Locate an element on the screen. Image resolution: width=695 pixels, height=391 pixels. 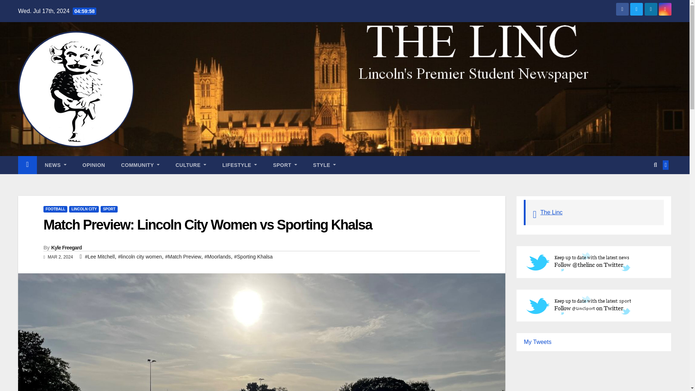
LIFESTYLE is located at coordinates (239, 165).